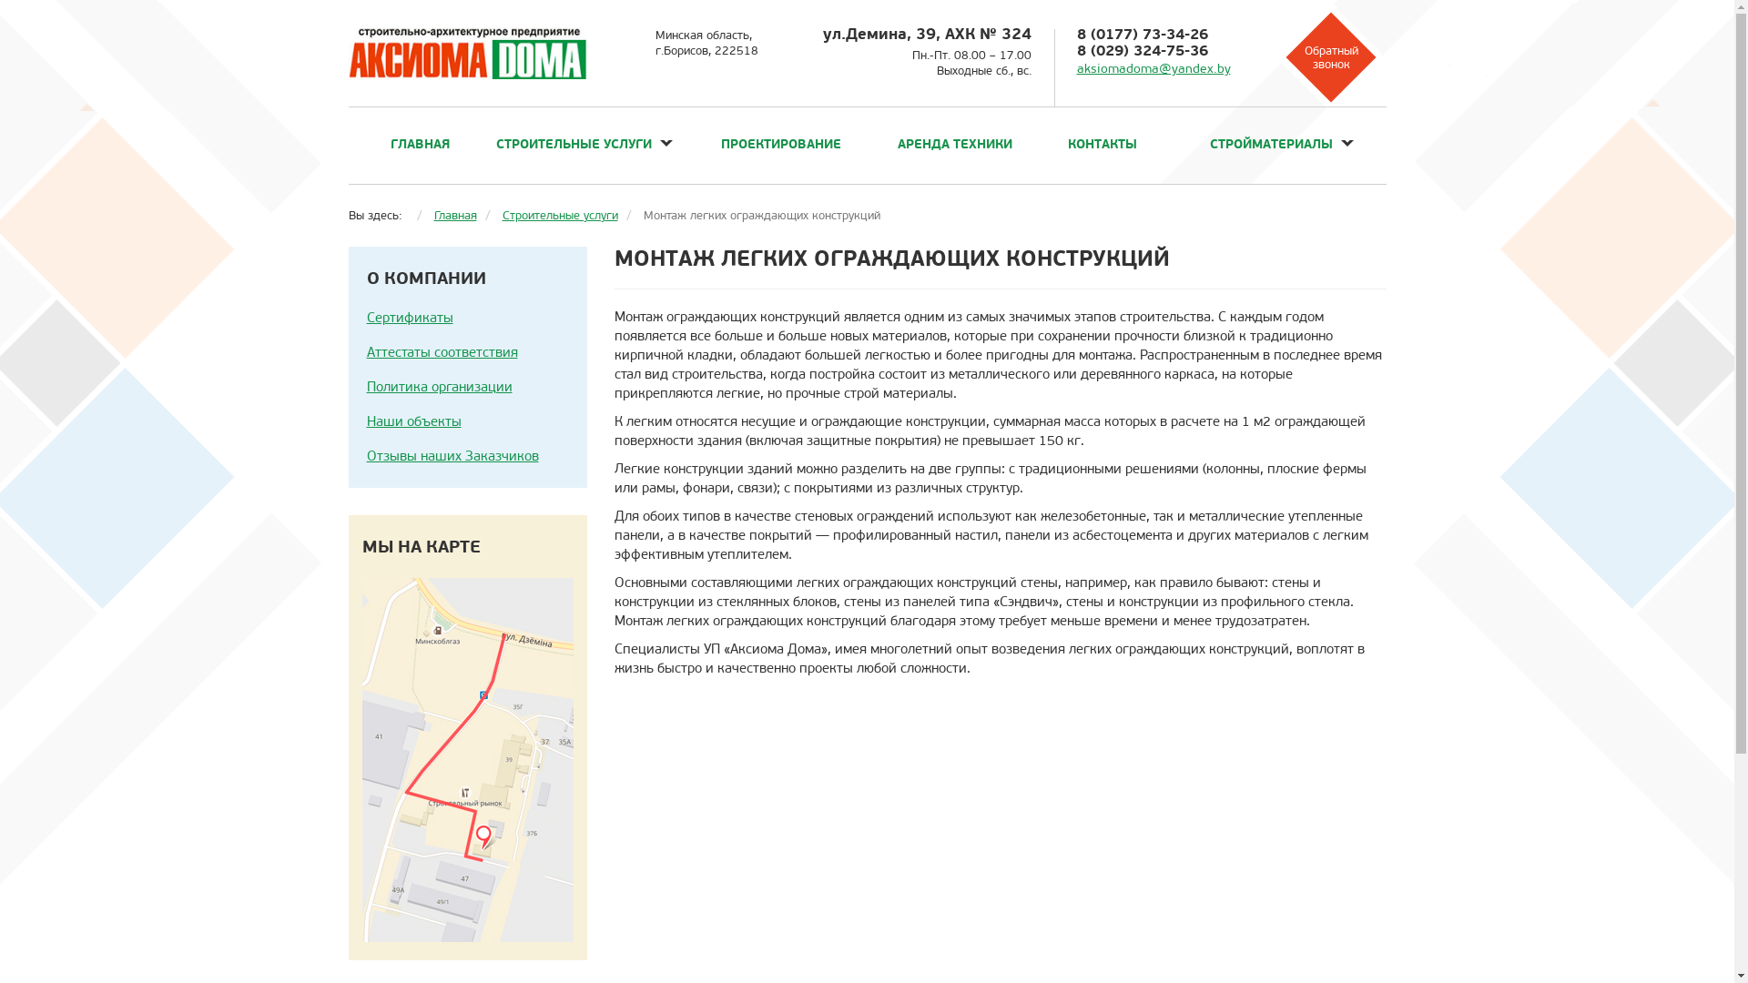 The image size is (1748, 983). Describe the element at coordinates (1153, 69) in the screenshot. I see `aksiomadoma@yandex.by` at that location.